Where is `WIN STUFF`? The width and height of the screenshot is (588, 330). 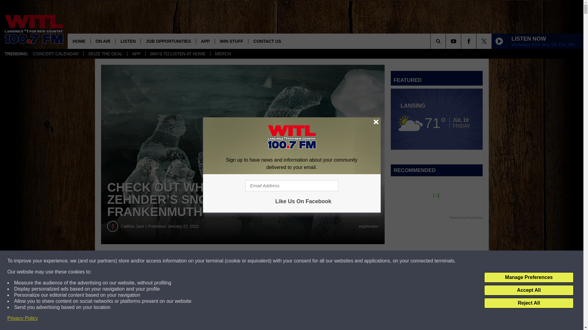
WIN STUFF is located at coordinates (231, 41).